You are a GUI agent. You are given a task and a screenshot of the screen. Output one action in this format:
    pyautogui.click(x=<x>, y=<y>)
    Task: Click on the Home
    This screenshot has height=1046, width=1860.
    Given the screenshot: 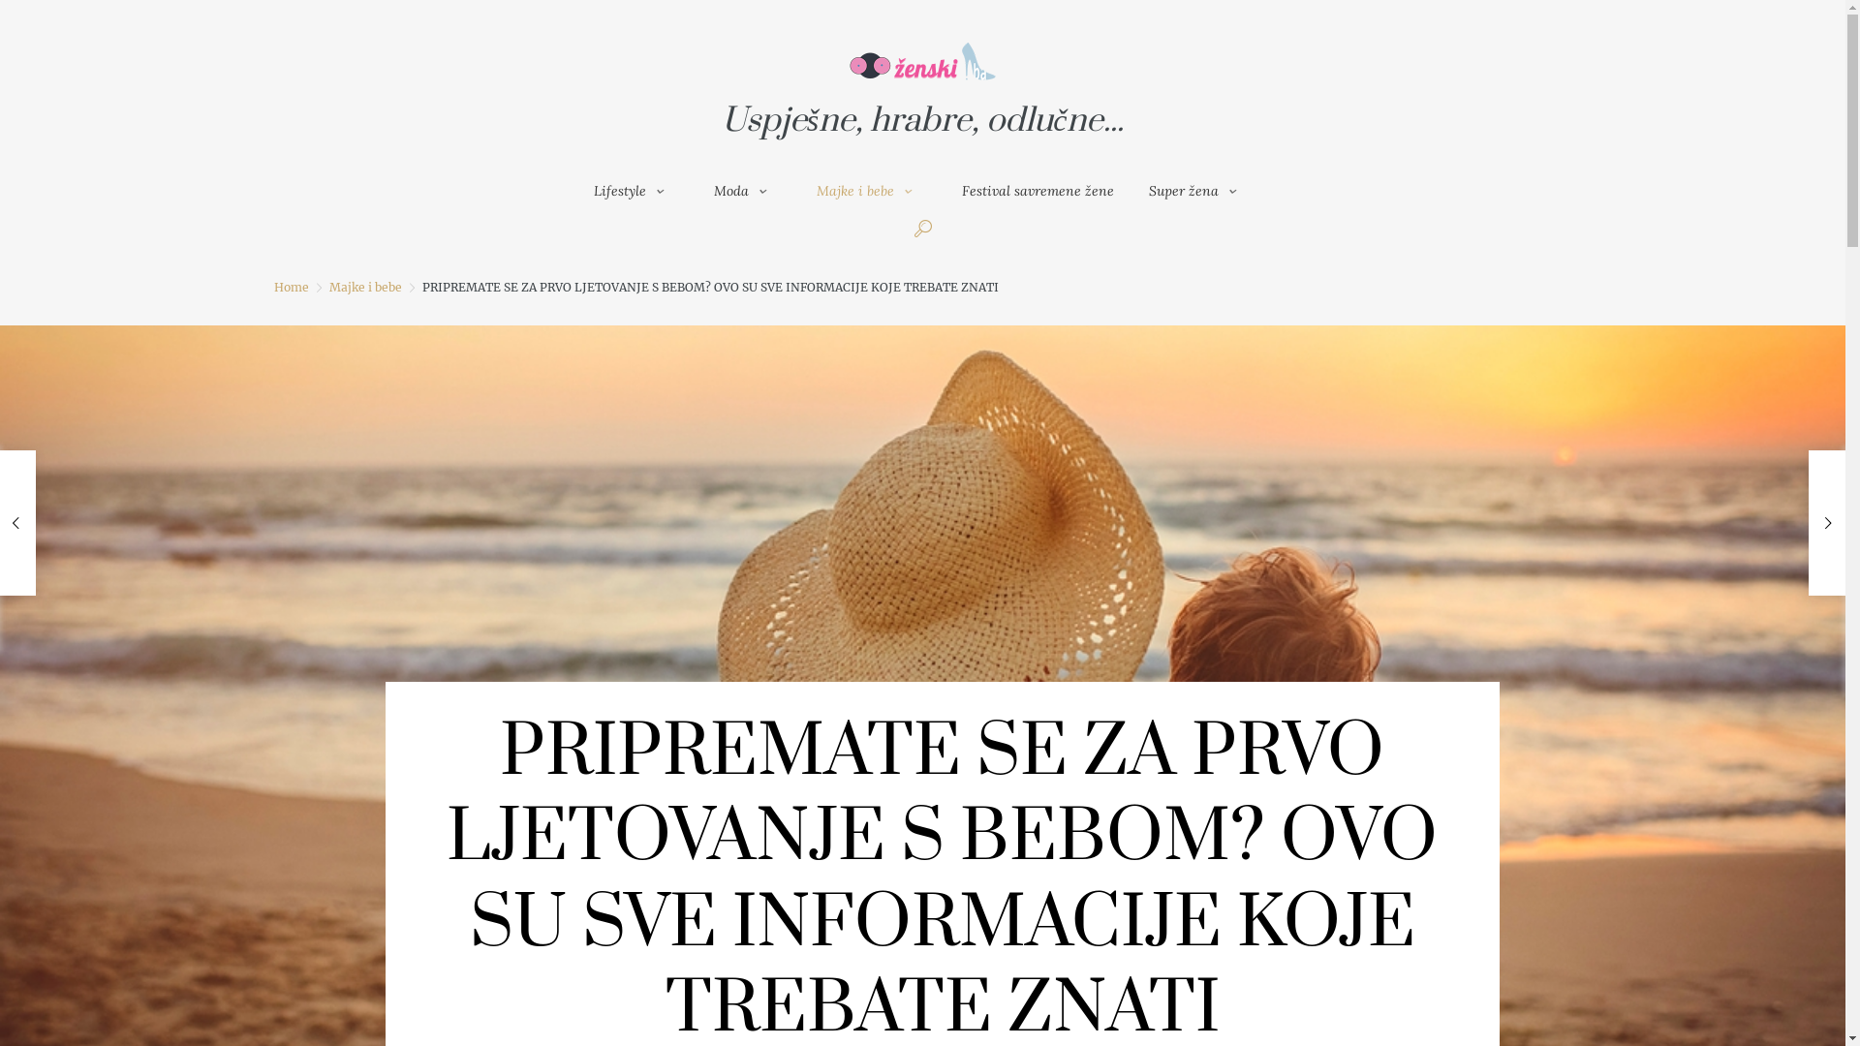 What is the action you would take?
    pyautogui.click(x=291, y=287)
    